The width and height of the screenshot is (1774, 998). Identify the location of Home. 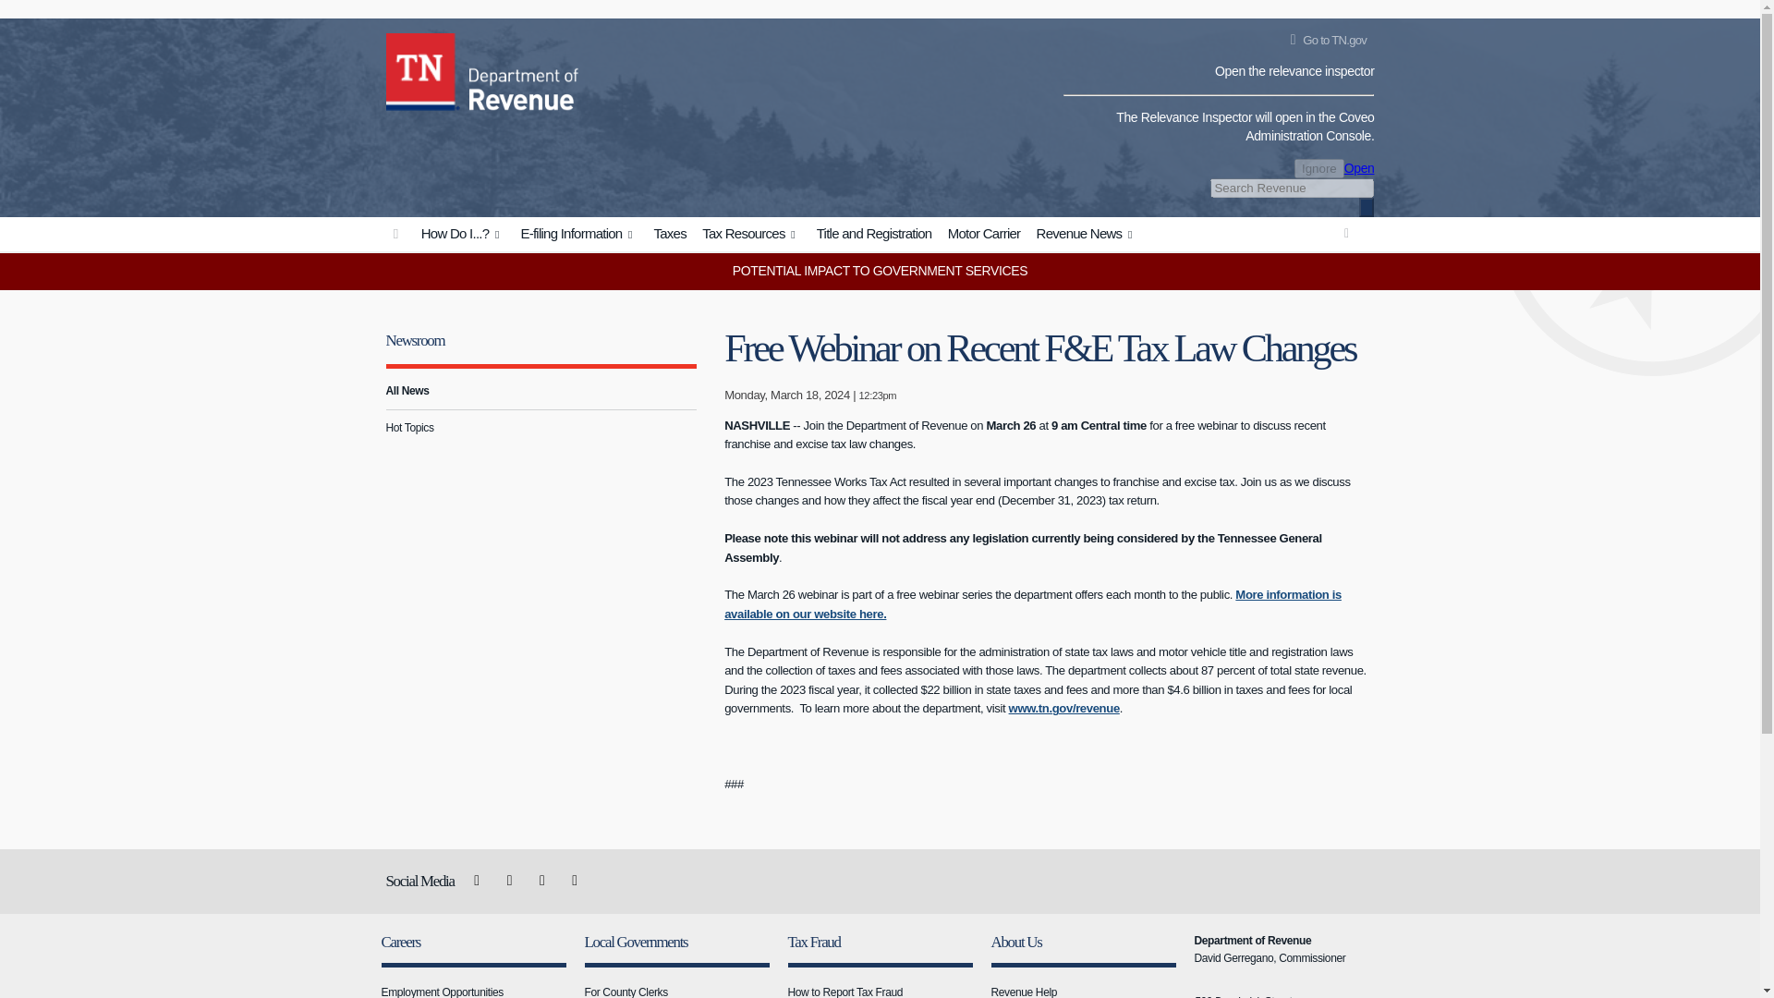
(423, 68).